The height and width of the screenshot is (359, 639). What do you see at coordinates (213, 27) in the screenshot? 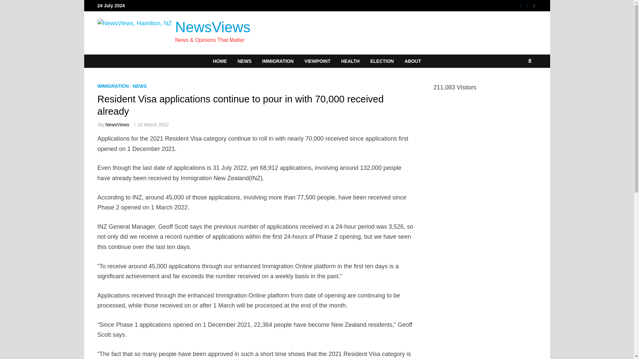
I see `NewsViews` at bounding box center [213, 27].